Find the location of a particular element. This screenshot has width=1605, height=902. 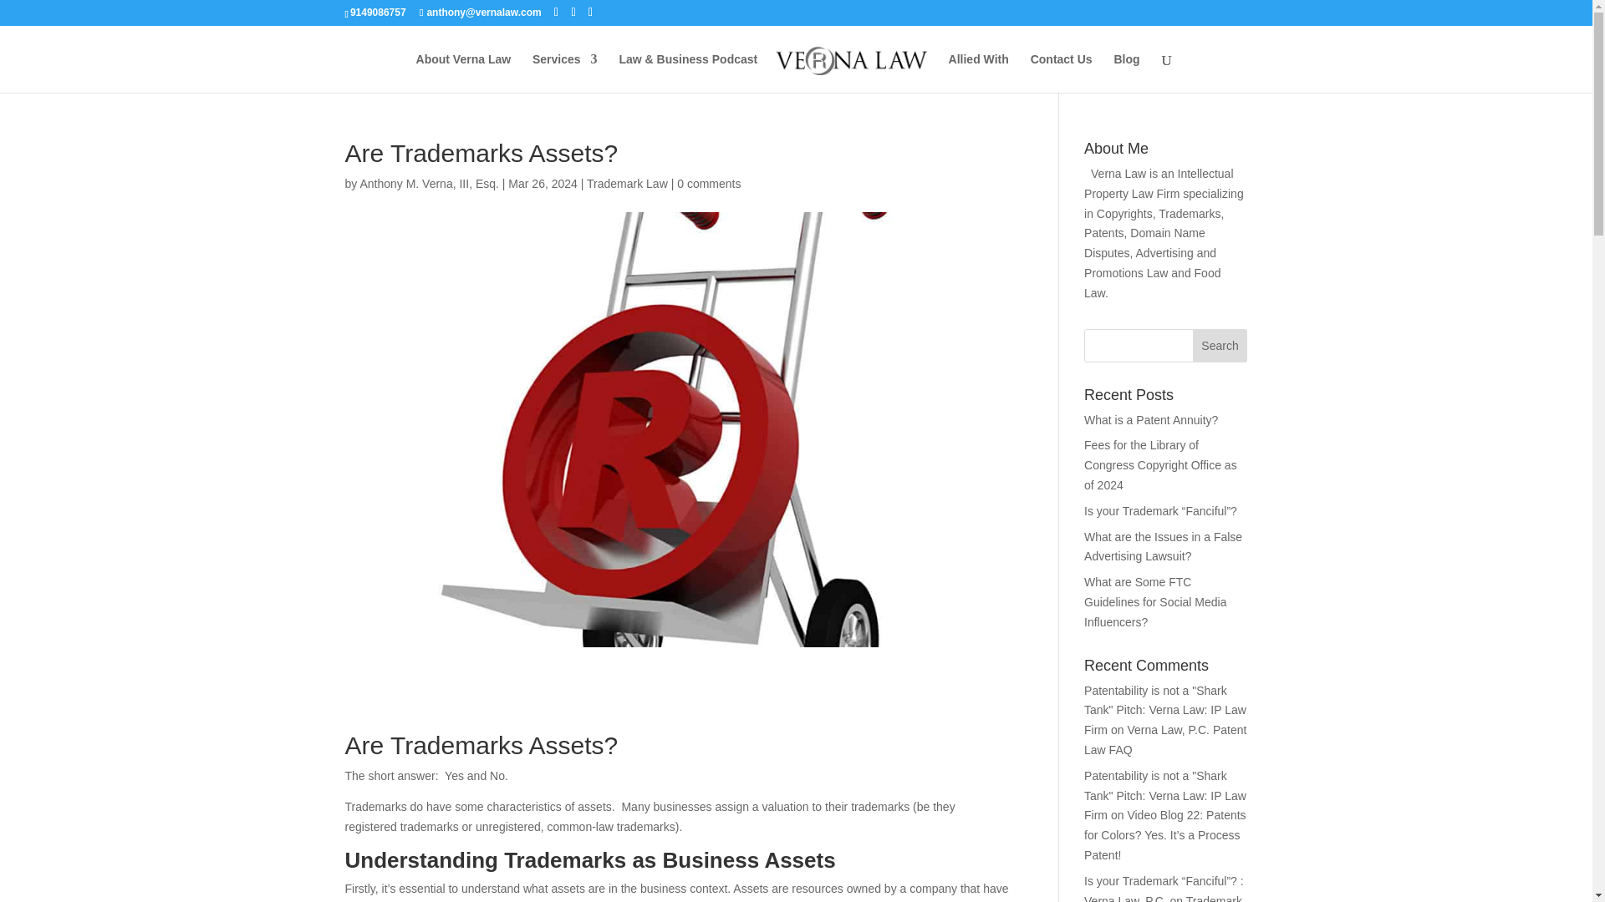

Services is located at coordinates (565, 73).